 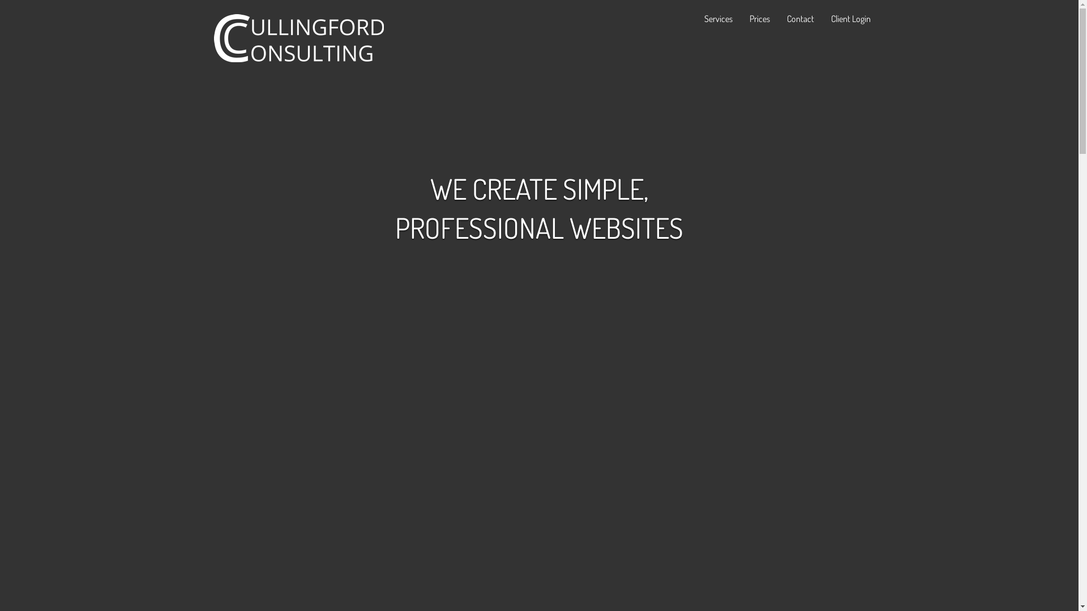 What do you see at coordinates (759, 18) in the screenshot?
I see `Prices` at bounding box center [759, 18].